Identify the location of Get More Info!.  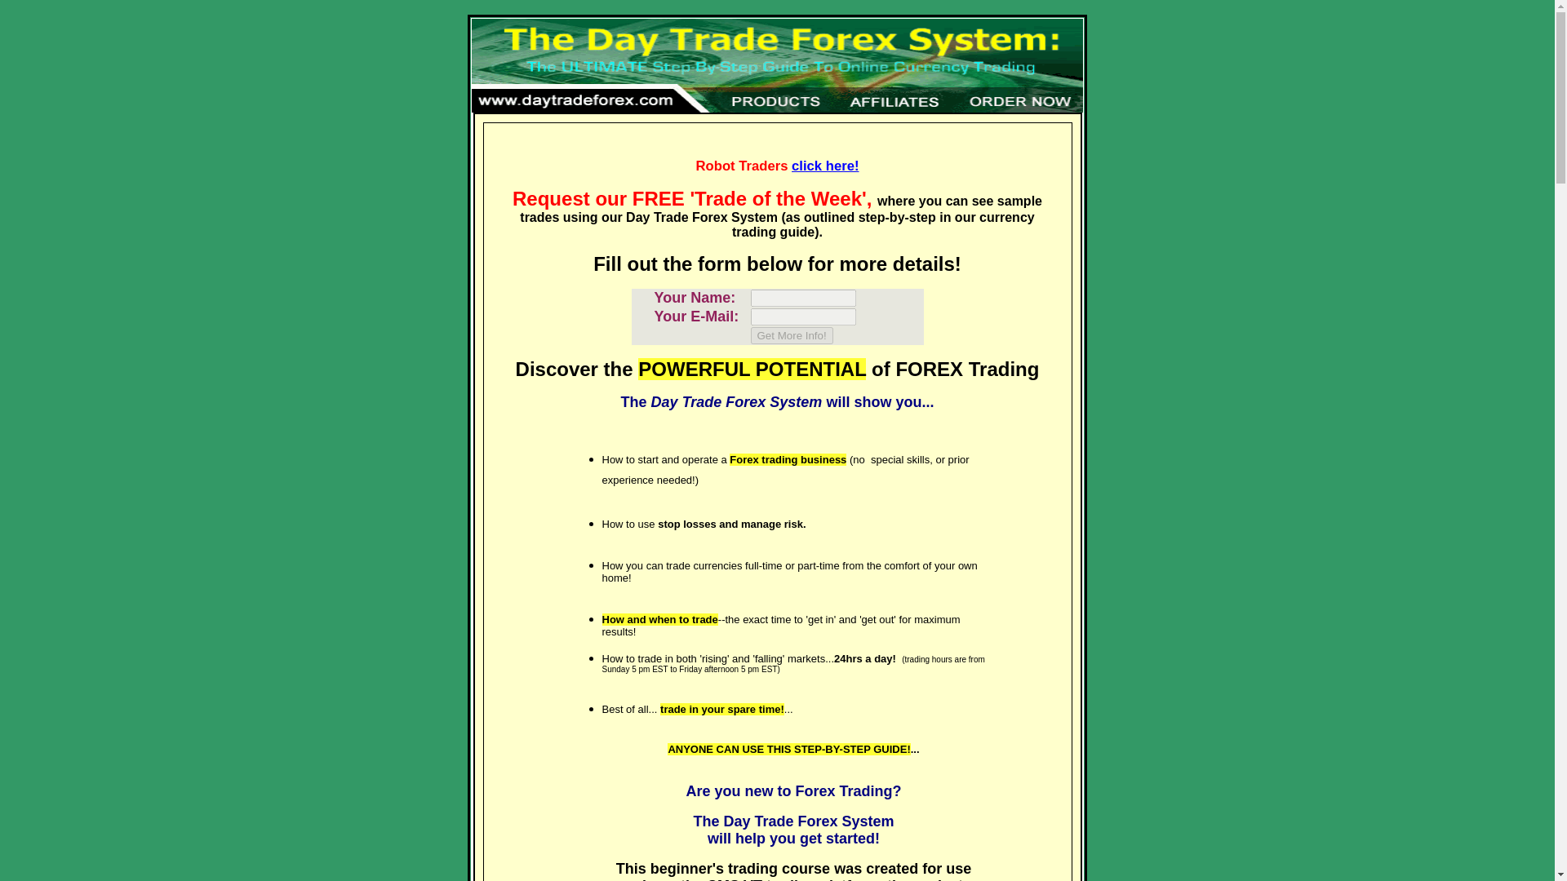
(792, 335).